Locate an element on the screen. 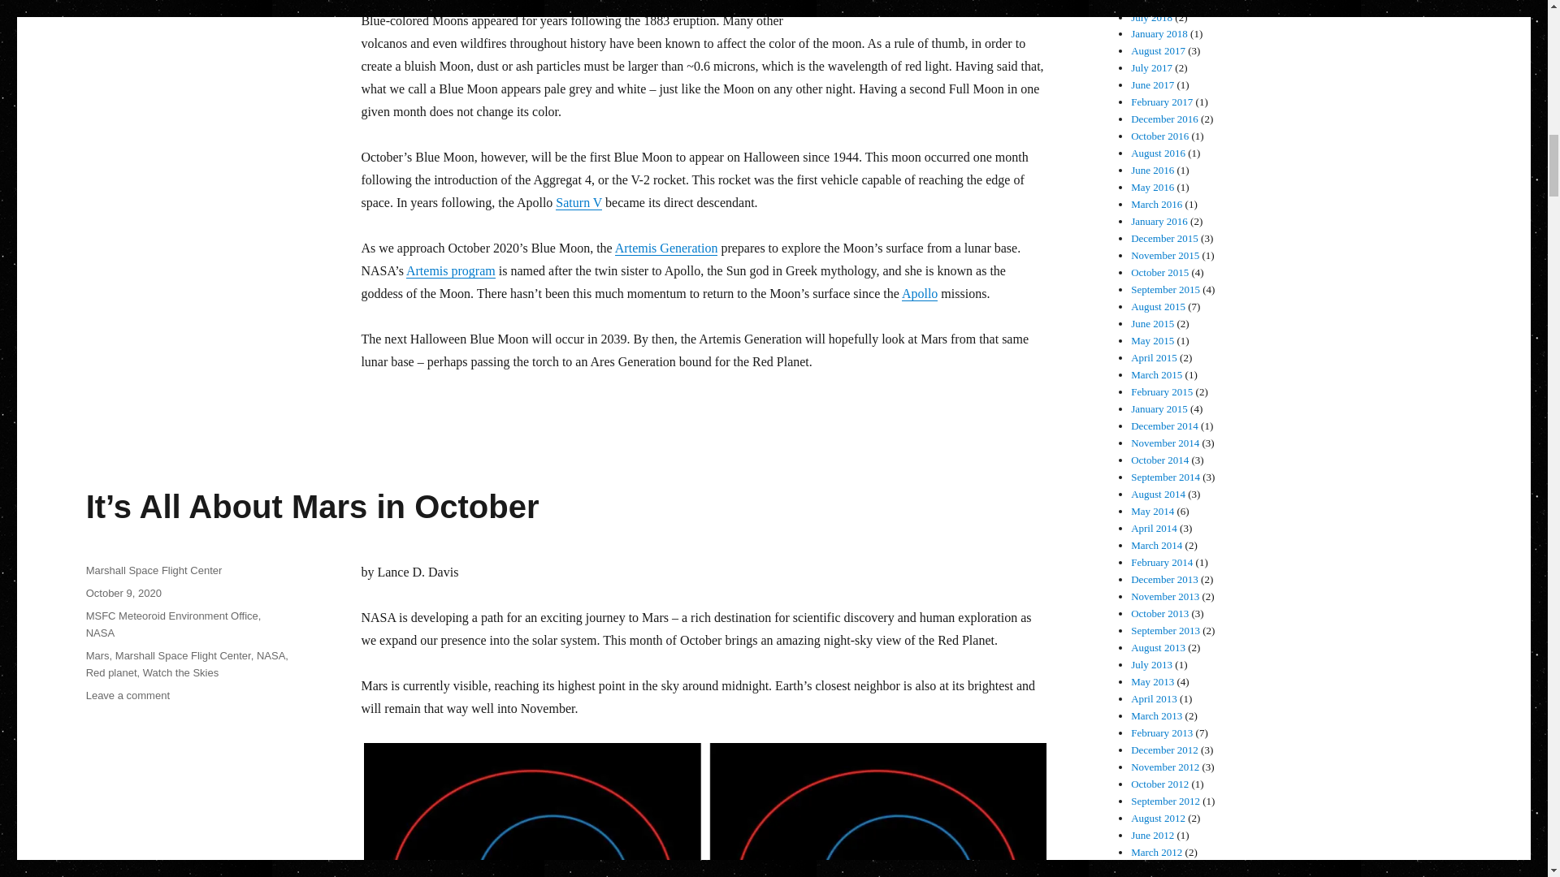 This screenshot has width=1560, height=877. NASA is located at coordinates (99, 633).